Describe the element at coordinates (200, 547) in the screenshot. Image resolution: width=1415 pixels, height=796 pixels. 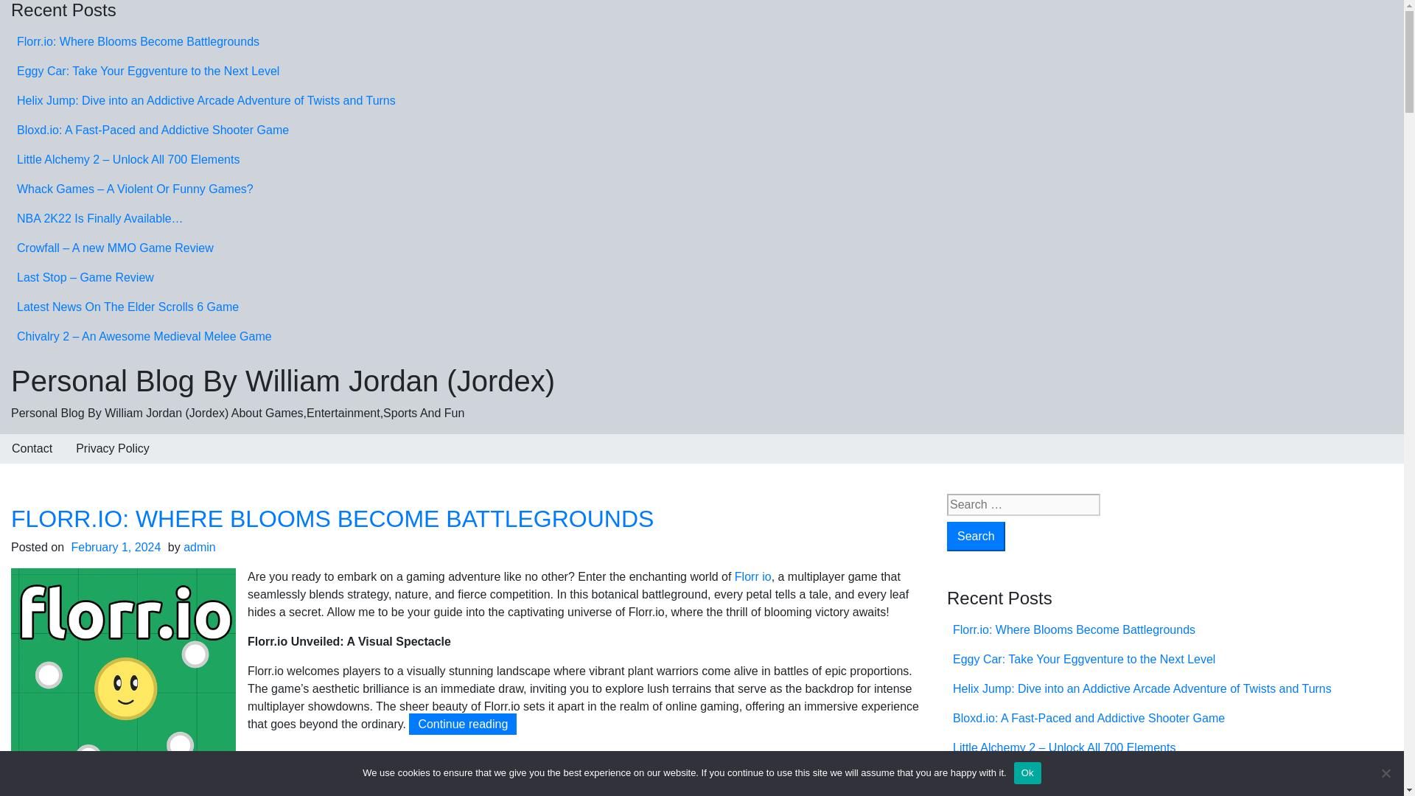
I see `admin` at that location.